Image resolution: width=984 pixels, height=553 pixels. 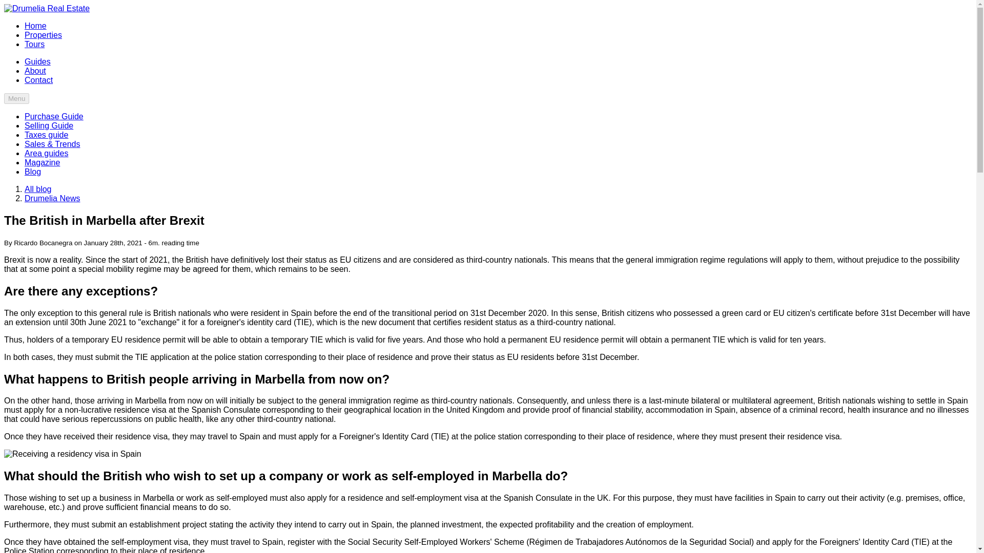 I want to click on Purchase Guide, so click(x=54, y=117).